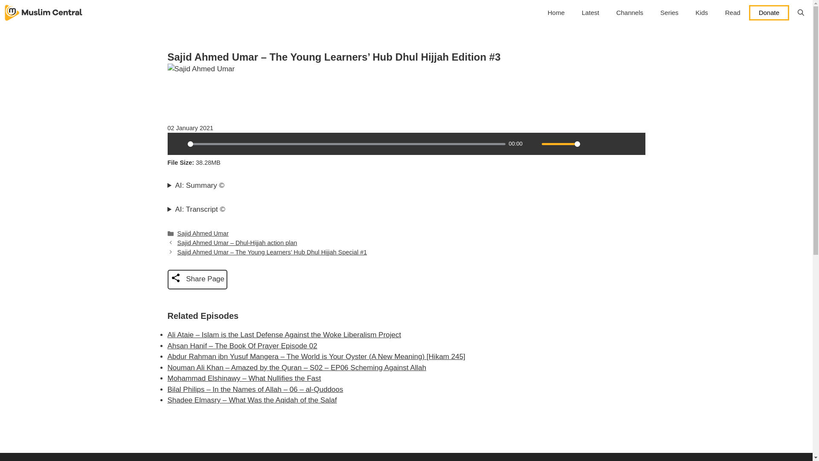 The width and height of the screenshot is (819, 461). What do you see at coordinates (556, 13) in the screenshot?
I see `Home` at bounding box center [556, 13].